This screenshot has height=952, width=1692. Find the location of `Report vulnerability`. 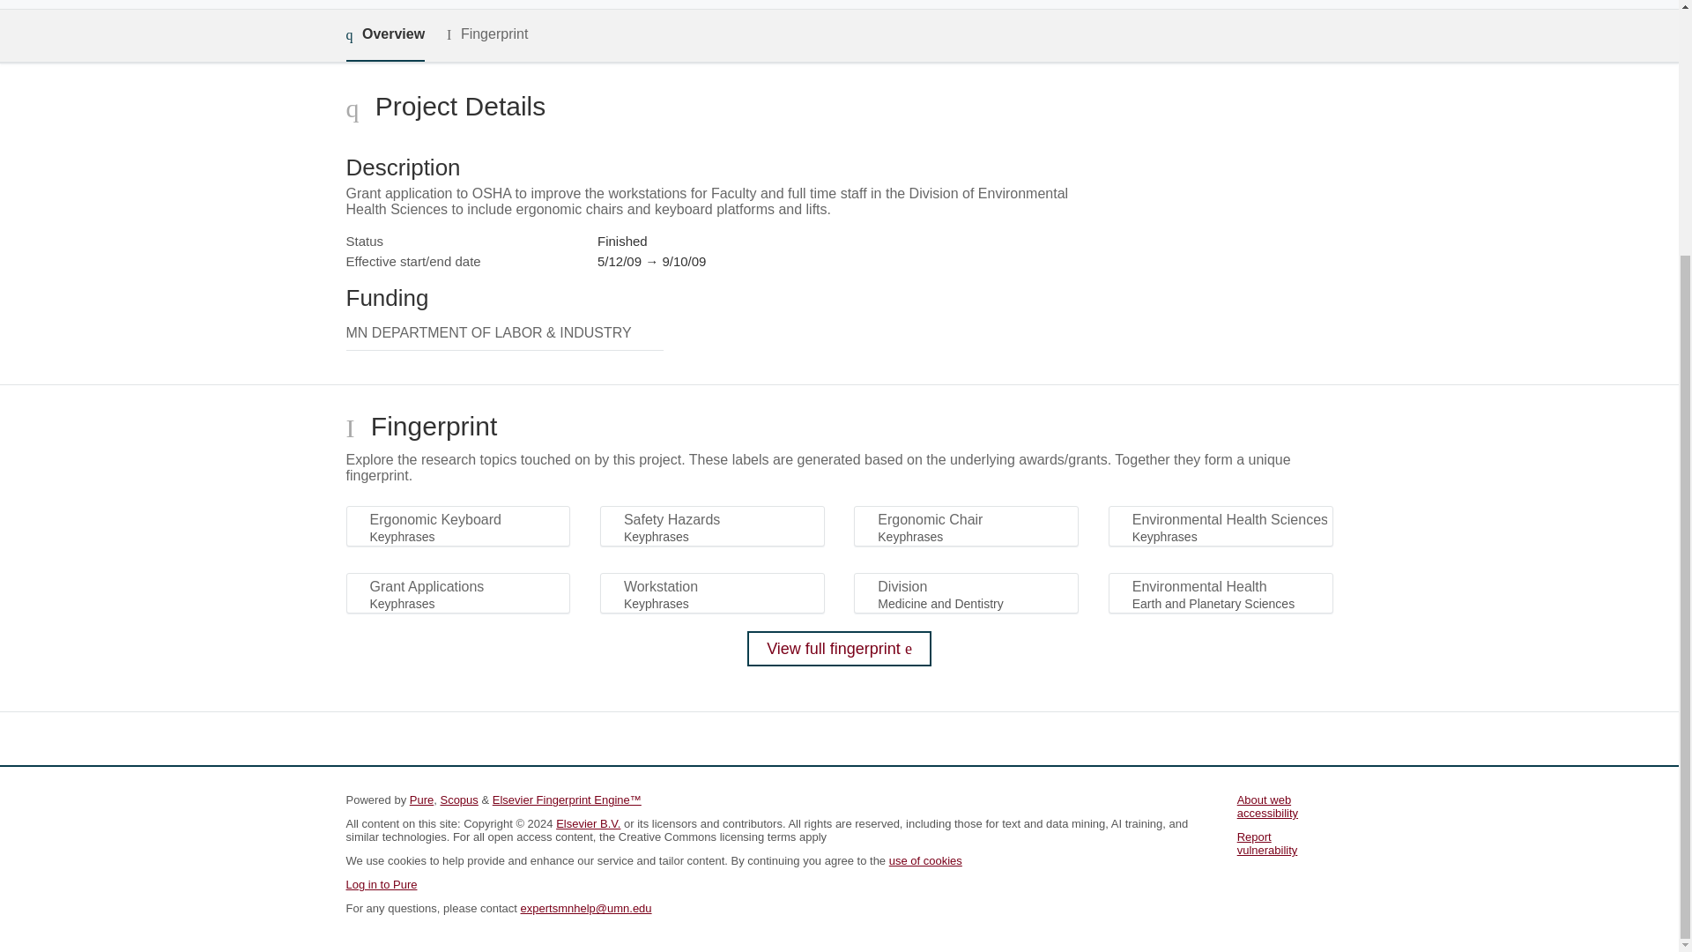

Report vulnerability is located at coordinates (1267, 843).